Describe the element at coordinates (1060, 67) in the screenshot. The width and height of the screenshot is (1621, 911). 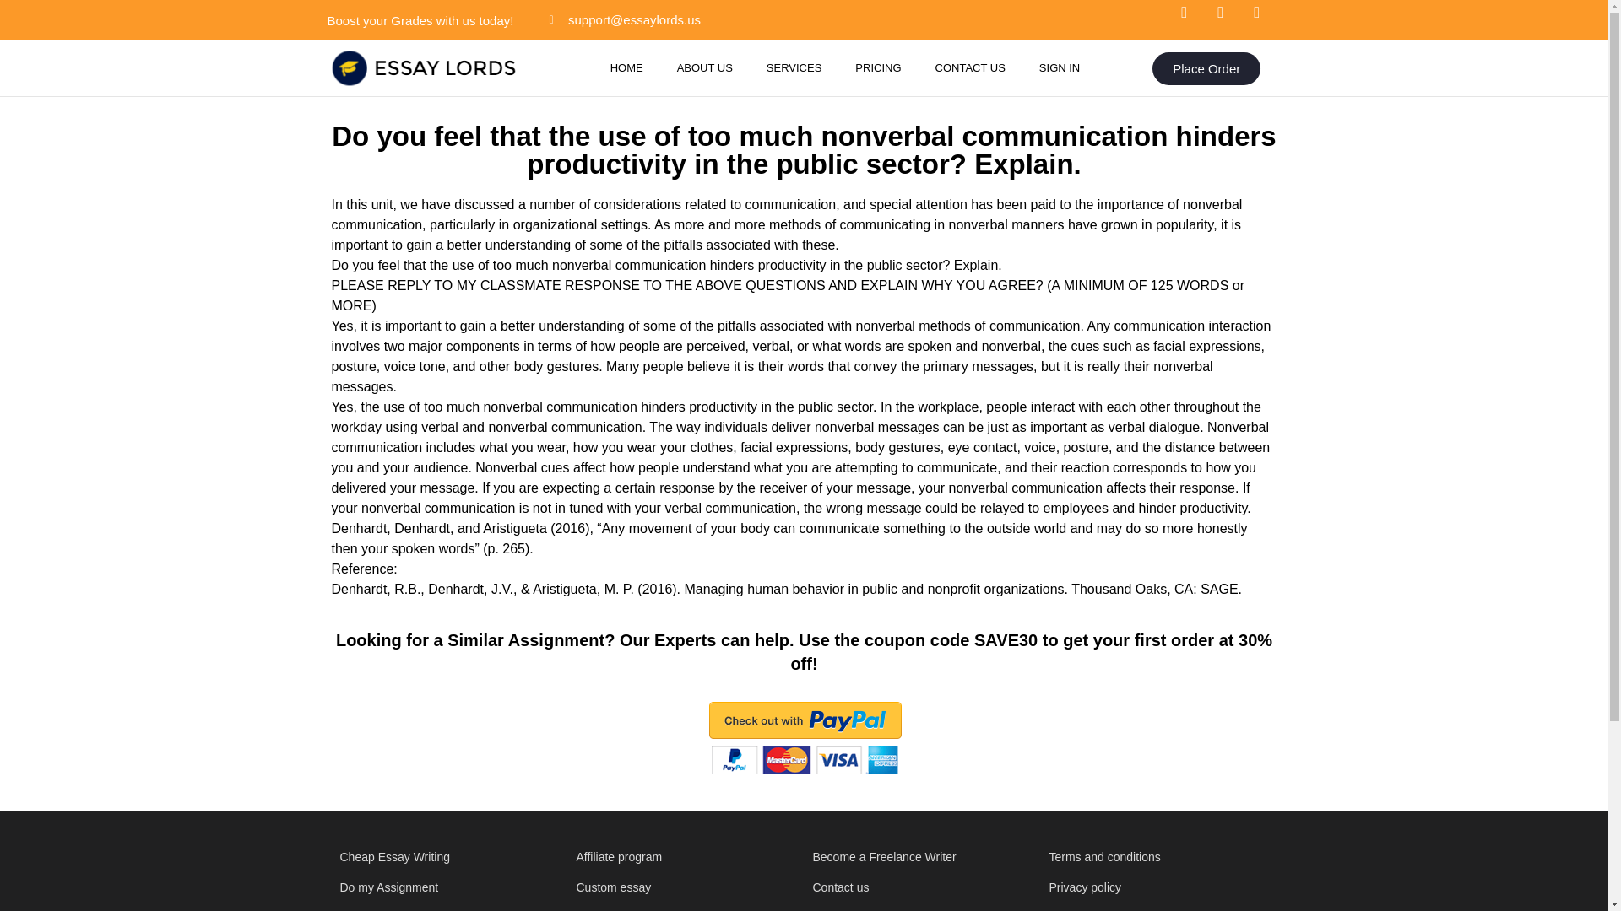
I see `SIGN IN` at that location.